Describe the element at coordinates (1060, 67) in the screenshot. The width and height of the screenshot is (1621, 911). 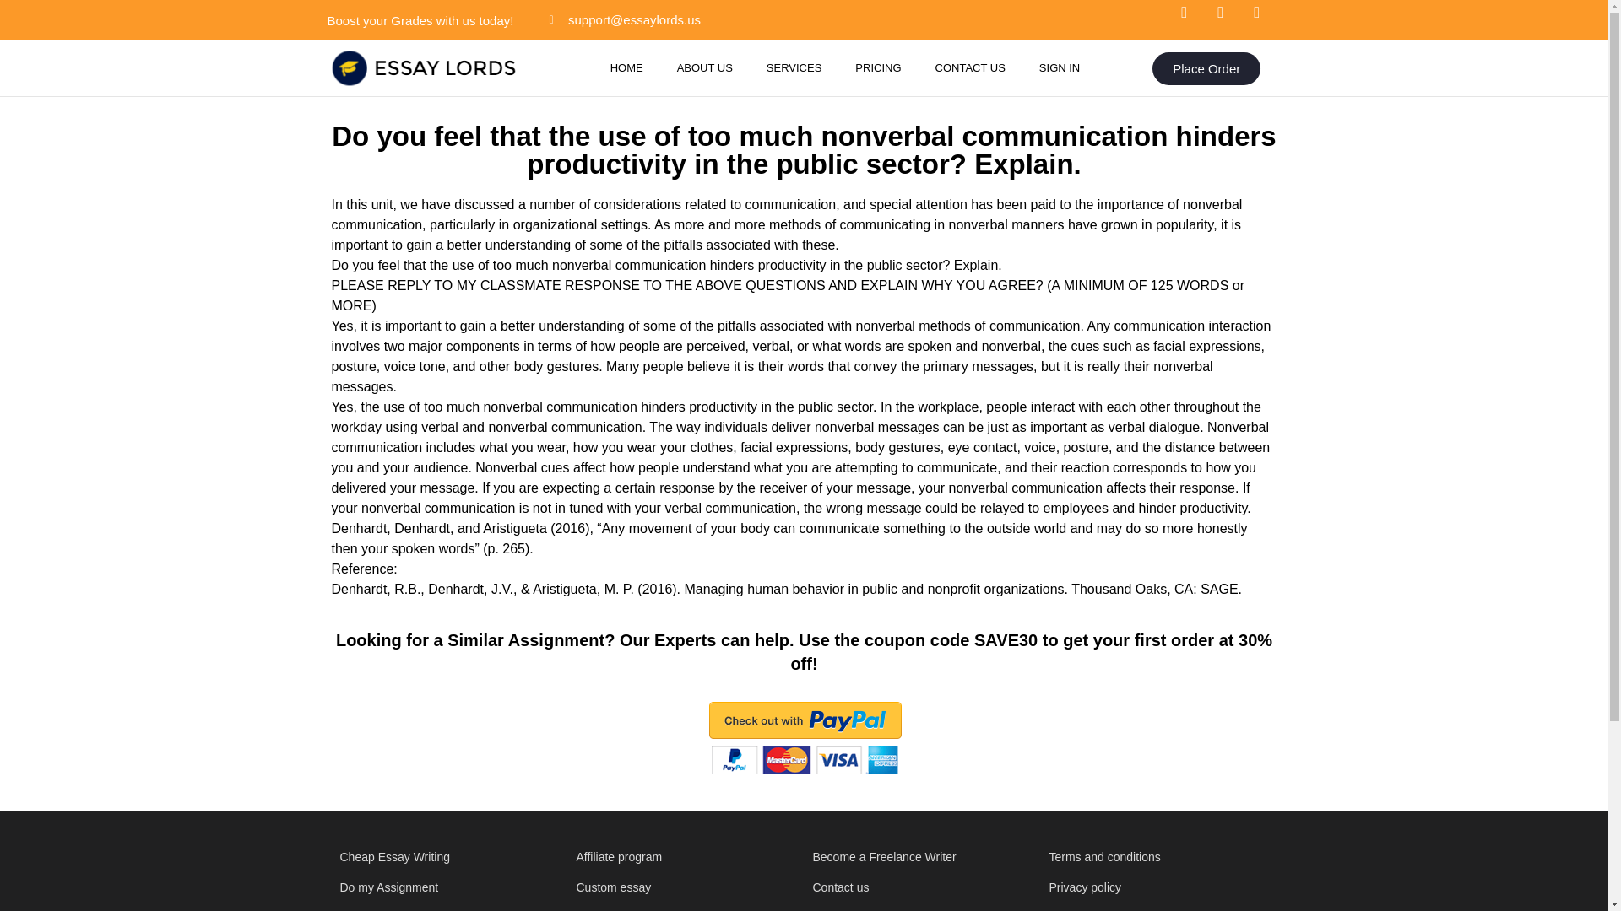
I see `SIGN IN` at that location.